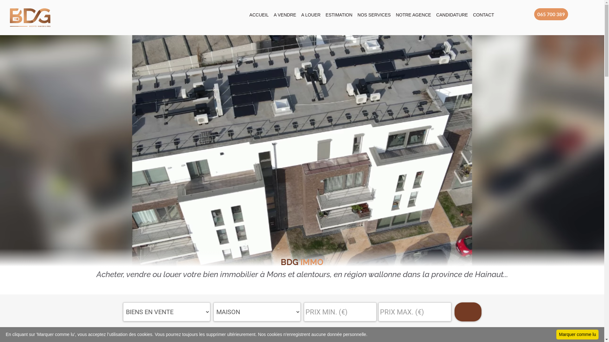 The width and height of the screenshot is (609, 342). Describe the element at coordinates (339, 13) in the screenshot. I see `ESTIMATION` at that location.